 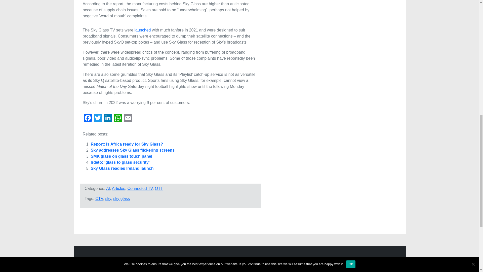 What do you see at coordinates (140, 188) in the screenshot?
I see `Connected TV` at bounding box center [140, 188].